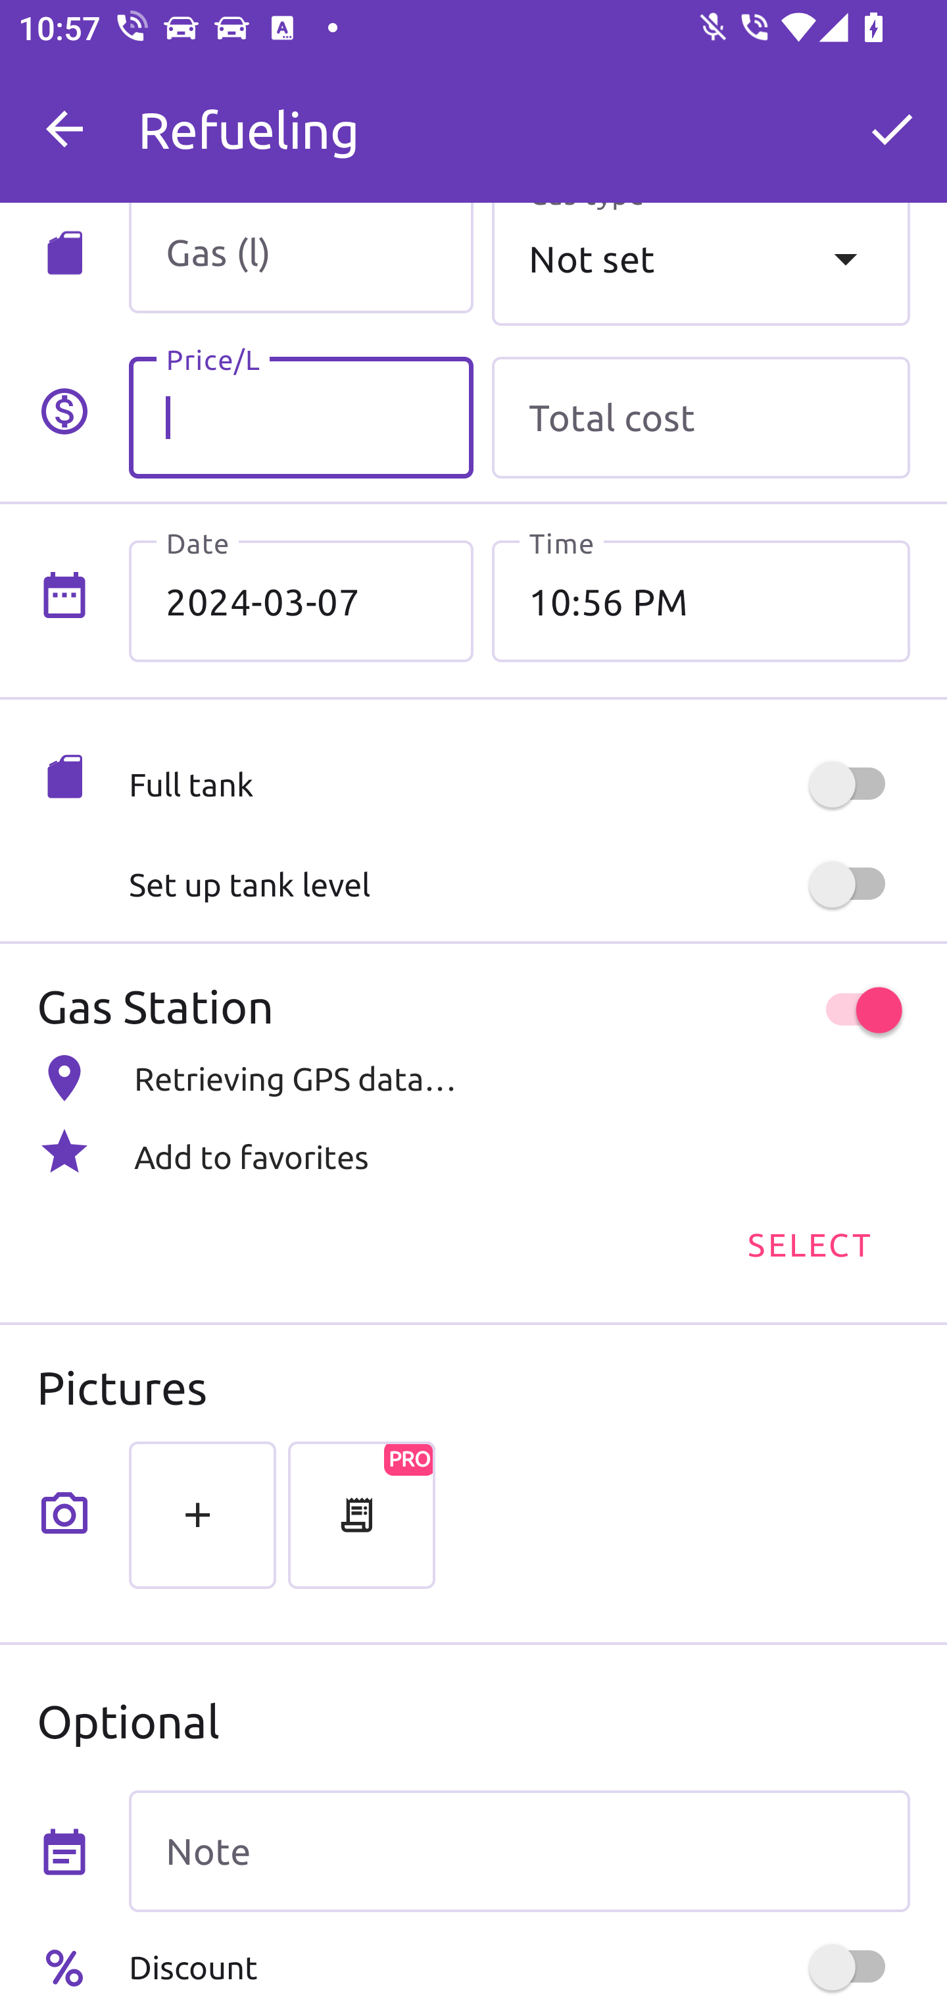  Describe the element at coordinates (301, 417) in the screenshot. I see `Price/L` at that location.